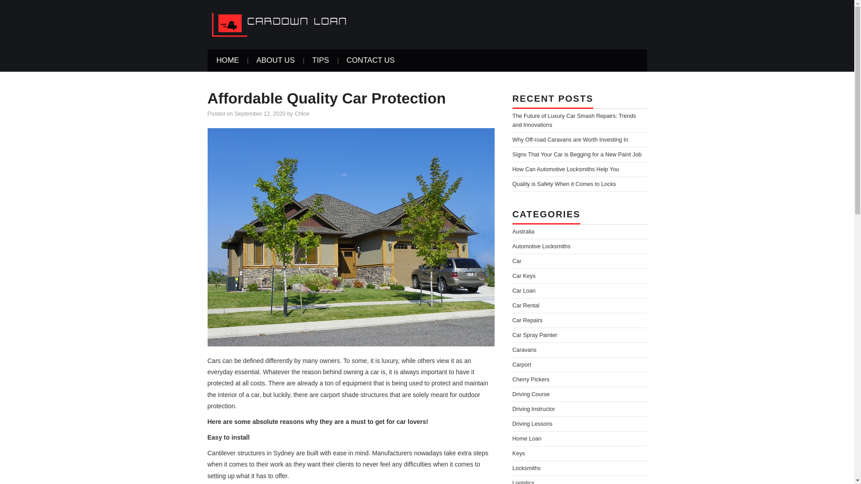 This screenshot has width=861, height=484. Describe the element at coordinates (565, 169) in the screenshot. I see `How Can Automotive Locksmiths Help You` at that location.